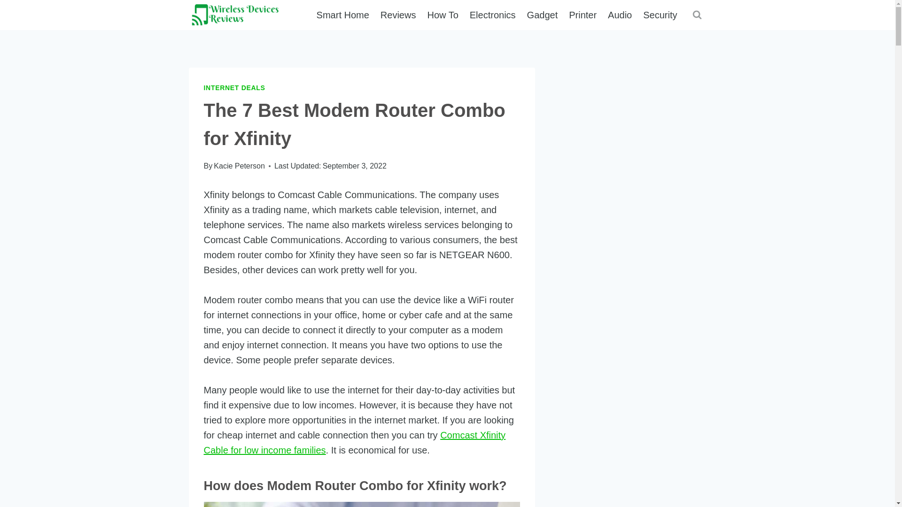  I want to click on Audio, so click(620, 15).